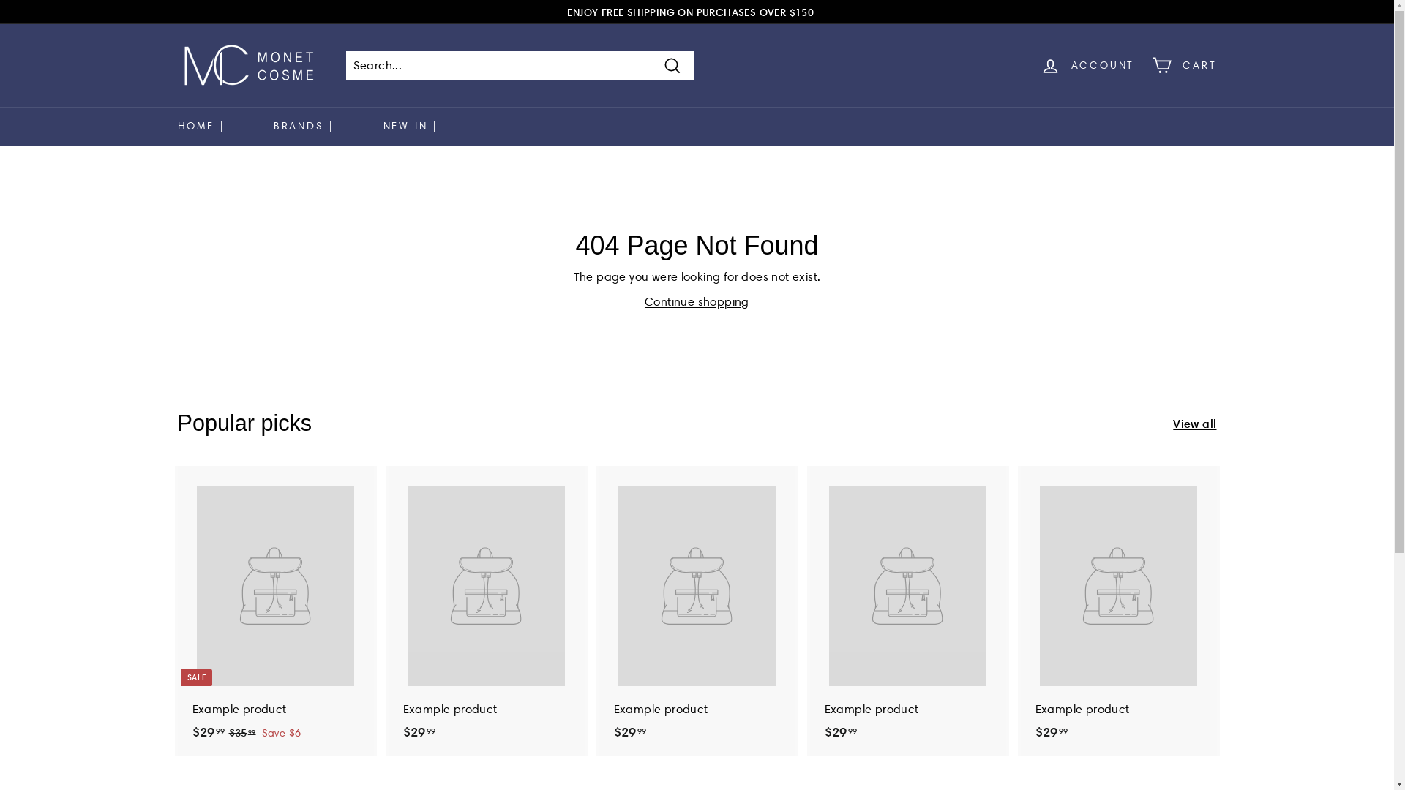 The image size is (1405, 790). Describe the element at coordinates (1194, 424) in the screenshot. I see `View all` at that location.